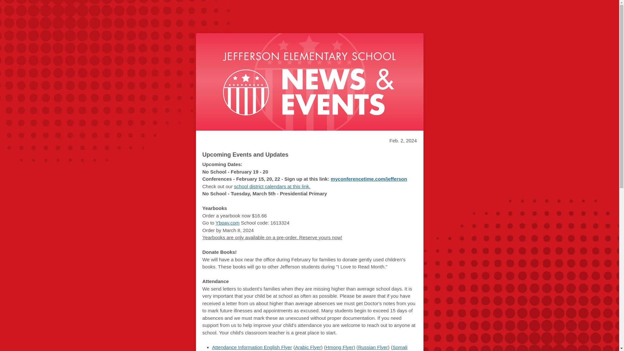 The height and width of the screenshot is (351, 624). What do you see at coordinates (373, 347) in the screenshot?
I see `Russian Flyer` at bounding box center [373, 347].